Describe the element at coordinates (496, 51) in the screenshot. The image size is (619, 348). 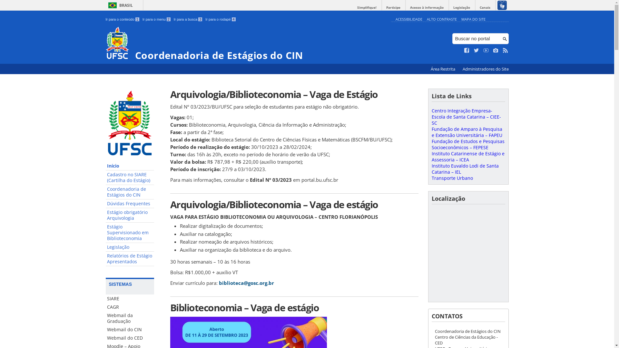
I see `Veja no Instagram` at that location.